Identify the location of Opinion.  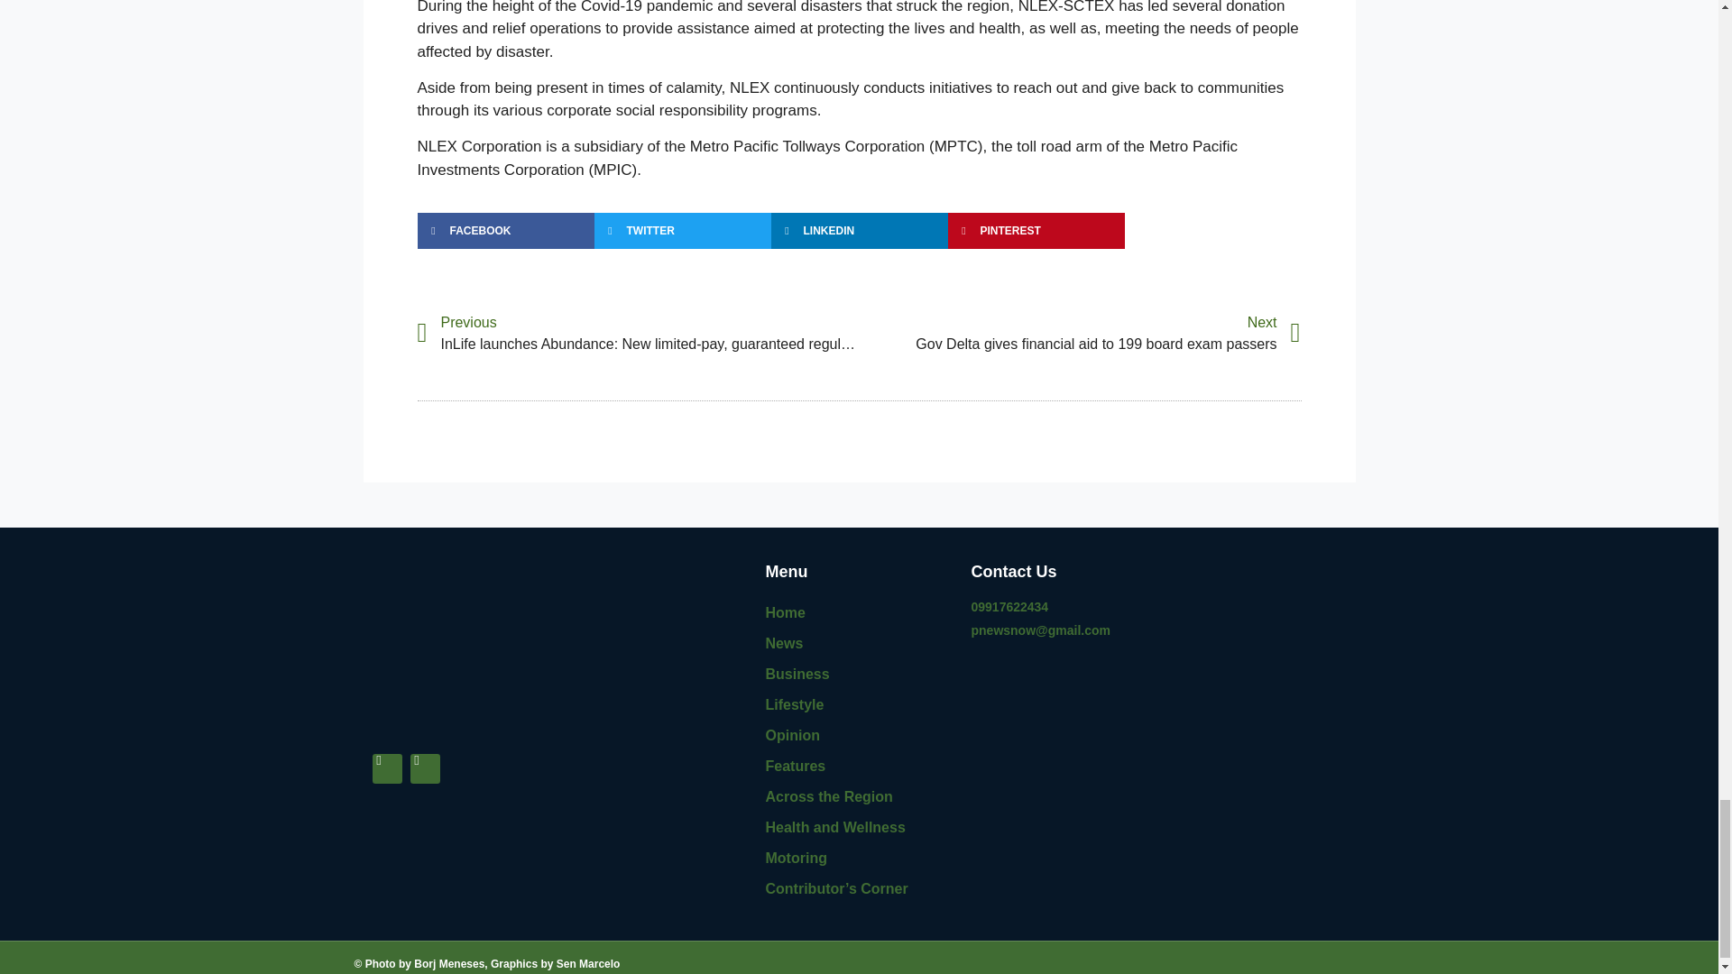
(859, 828).